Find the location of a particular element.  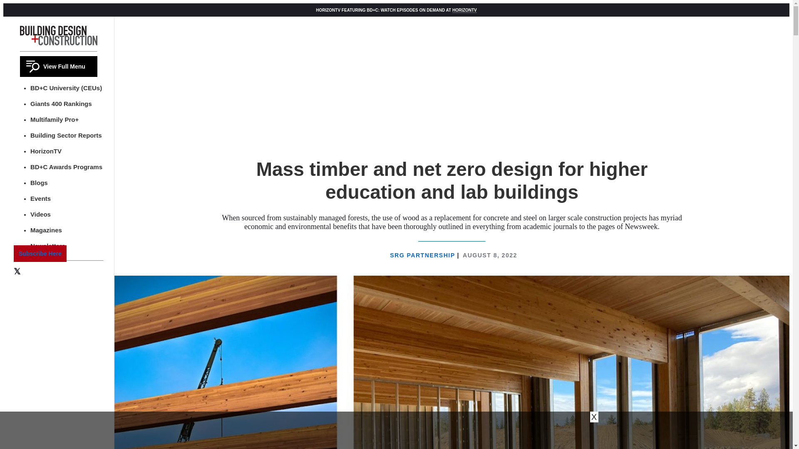

HorizonTV is located at coordinates (46, 151).